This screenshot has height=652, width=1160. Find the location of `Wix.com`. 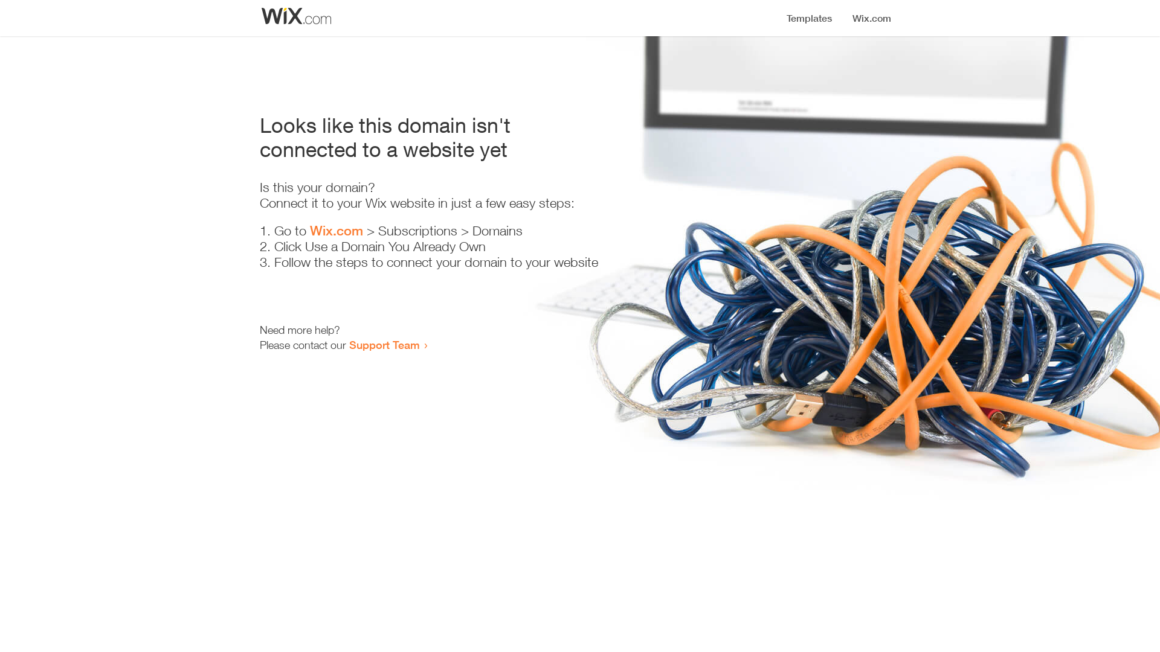

Wix.com is located at coordinates (337, 231).